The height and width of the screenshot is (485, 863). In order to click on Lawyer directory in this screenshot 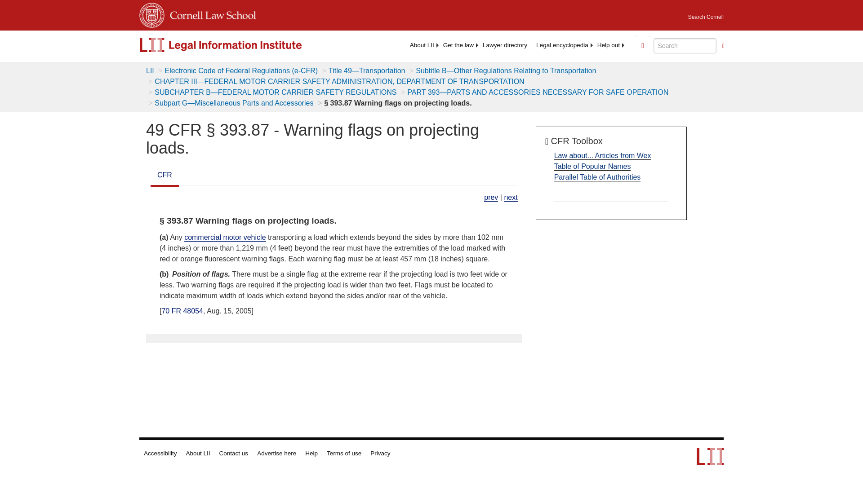, I will do `click(504, 45)`.